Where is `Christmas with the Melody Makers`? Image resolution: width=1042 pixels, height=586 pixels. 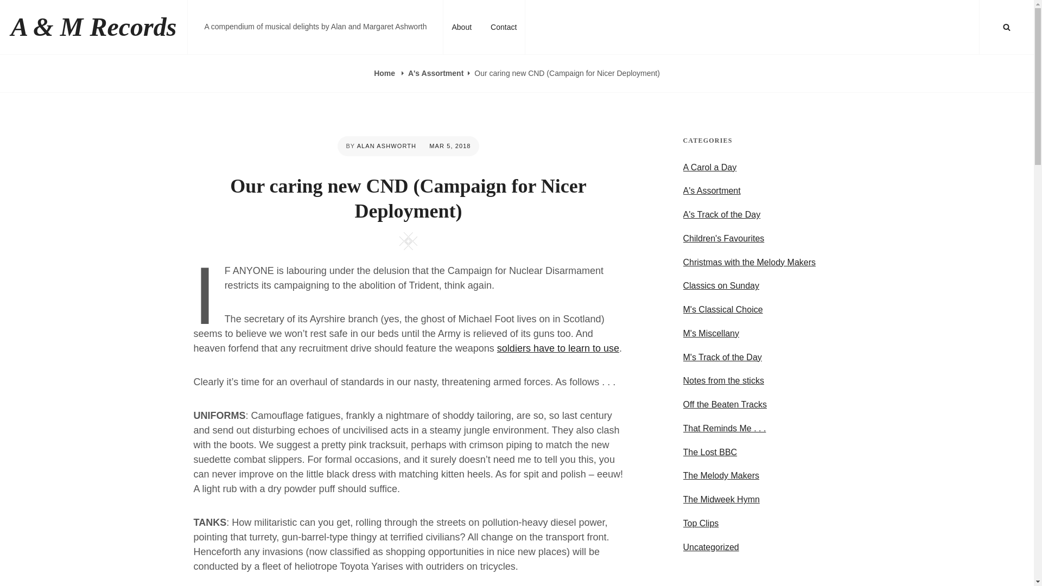 Christmas with the Melody Makers is located at coordinates (749, 263).